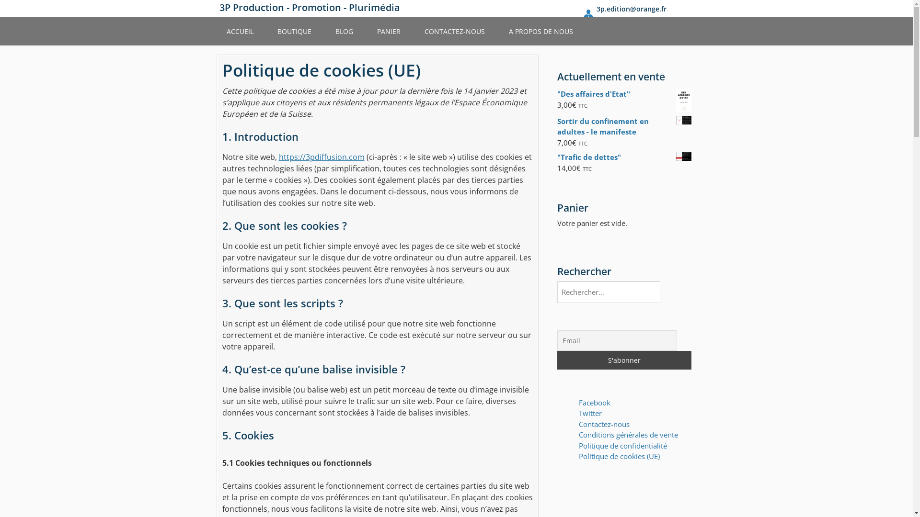 The width and height of the screenshot is (920, 517). I want to click on Contactez-nous, so click(604, 424).